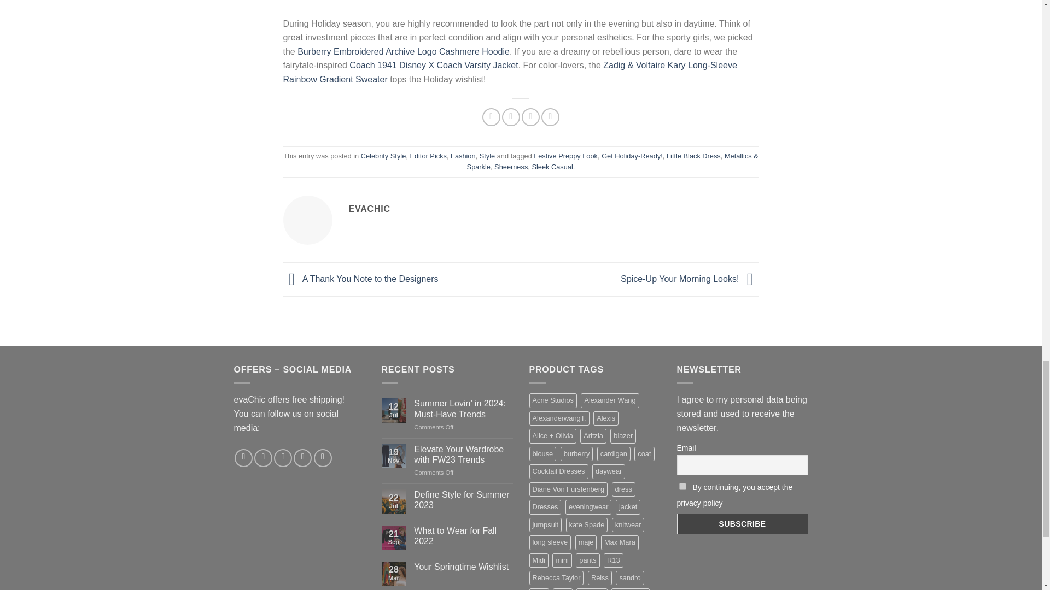 The image size is (1050, 590). Describe the element at coordinates (243, 458) in the screenshot. I see `Follow on Facebook` at that location.